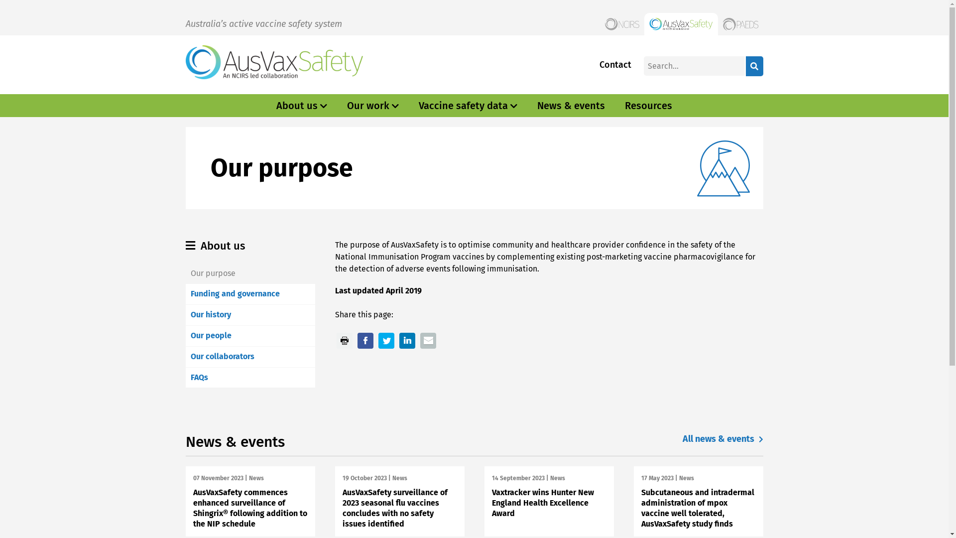 The height and width of the screenshot is (538, 956). I want to click on Our collaborators, so click(222, 357).